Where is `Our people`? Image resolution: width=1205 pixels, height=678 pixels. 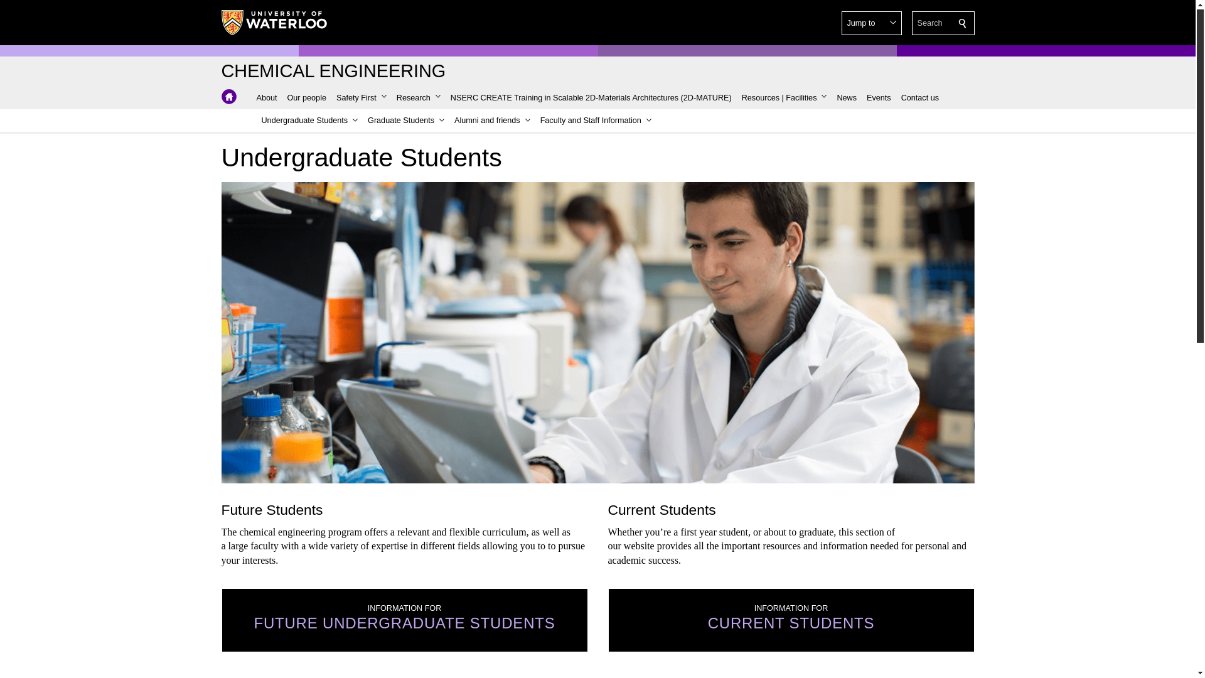 Our people is located at coordinates (306, 98).